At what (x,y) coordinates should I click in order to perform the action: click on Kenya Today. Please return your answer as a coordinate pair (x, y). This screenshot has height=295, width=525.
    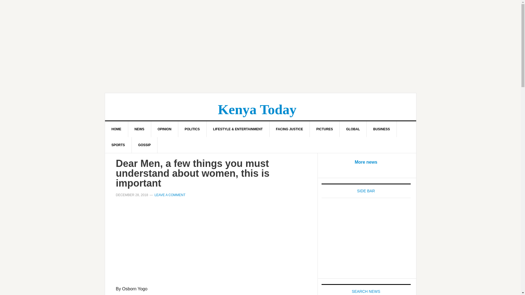
    Looking at the image, I should click on (257, 109).